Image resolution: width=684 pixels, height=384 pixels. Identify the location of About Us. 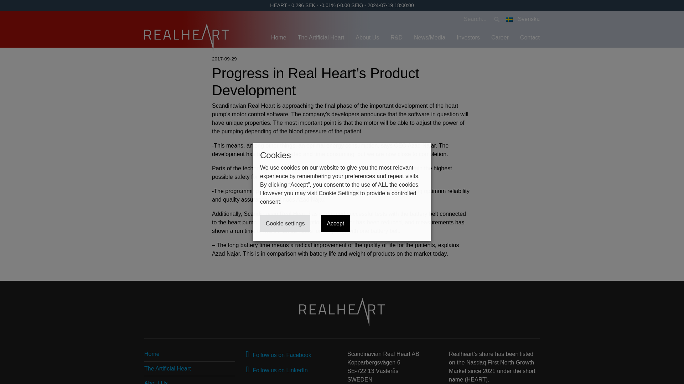
(367, 38).